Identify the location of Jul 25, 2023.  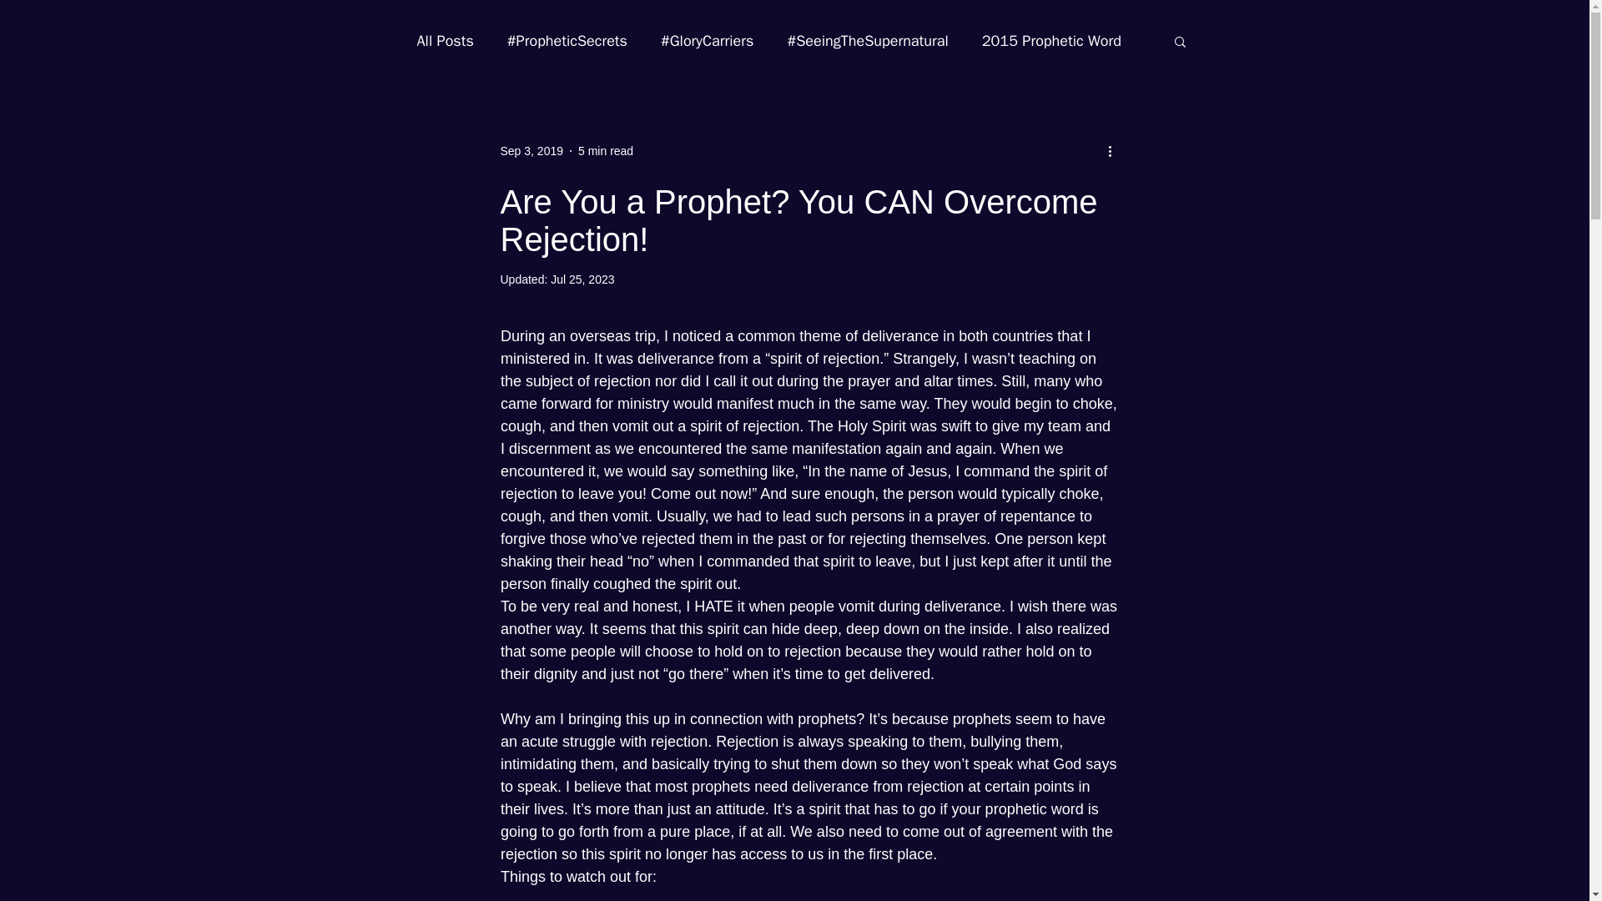
(582, 279).